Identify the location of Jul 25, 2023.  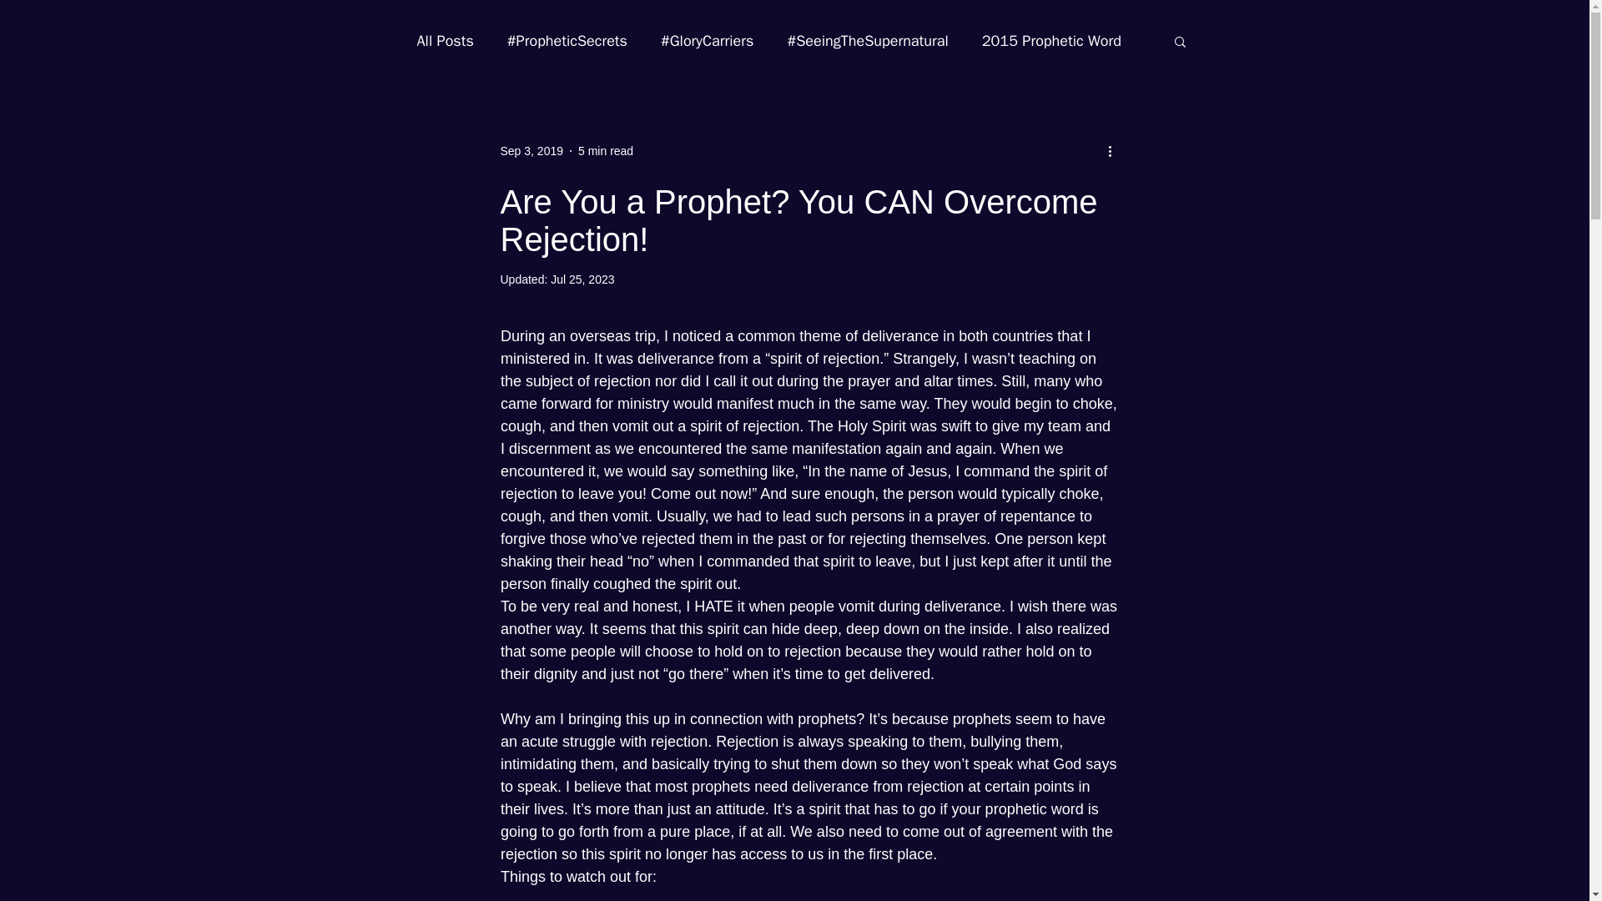
(582, 279).